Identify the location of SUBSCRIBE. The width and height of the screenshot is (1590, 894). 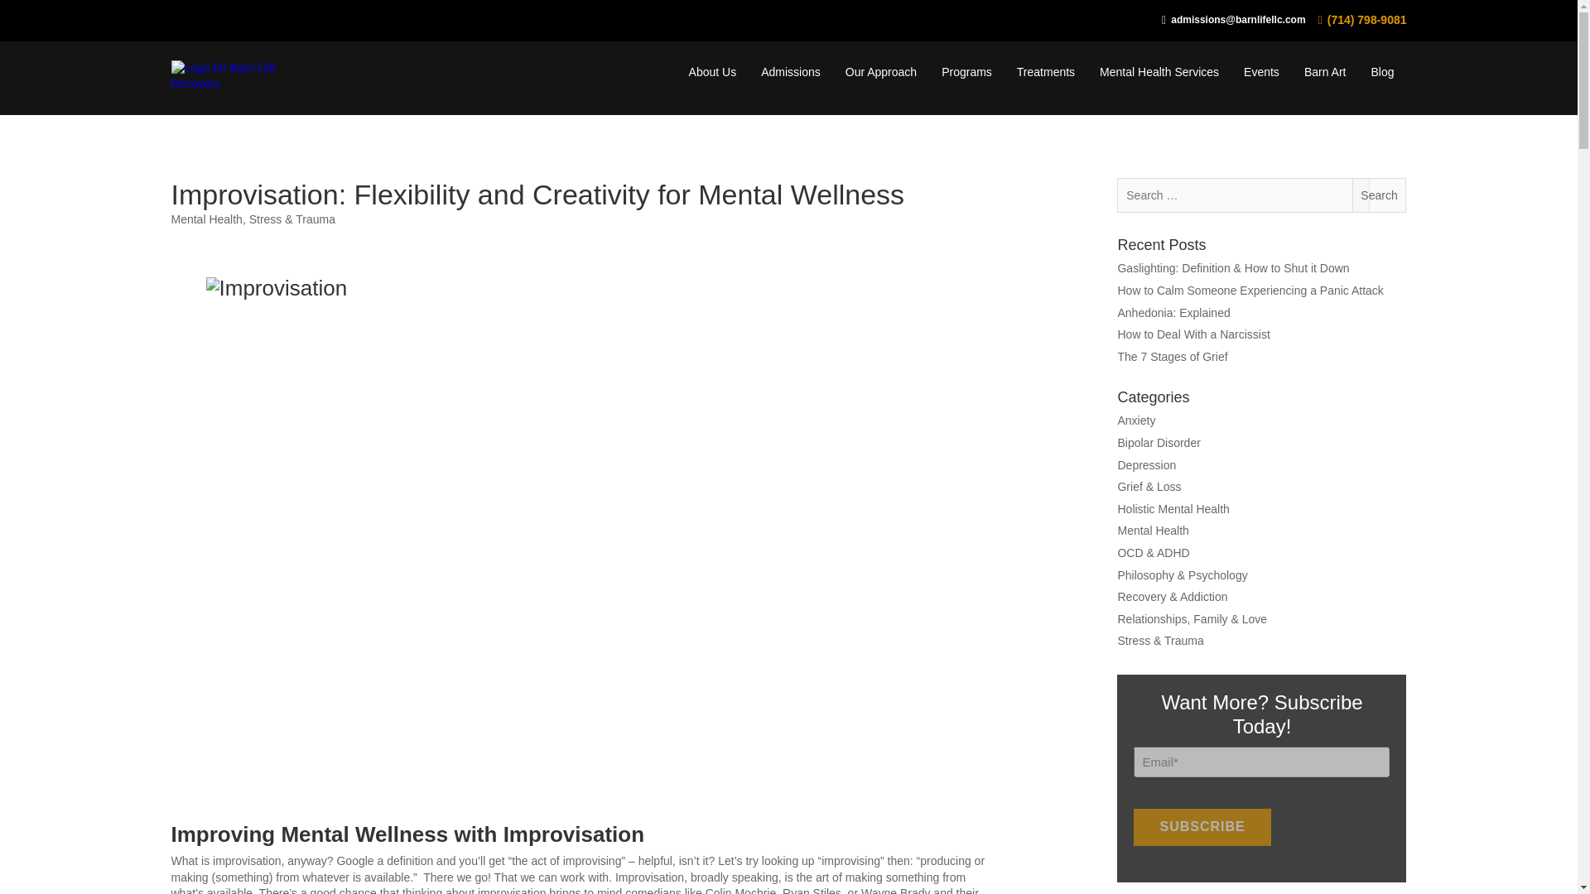
(1202, 826).